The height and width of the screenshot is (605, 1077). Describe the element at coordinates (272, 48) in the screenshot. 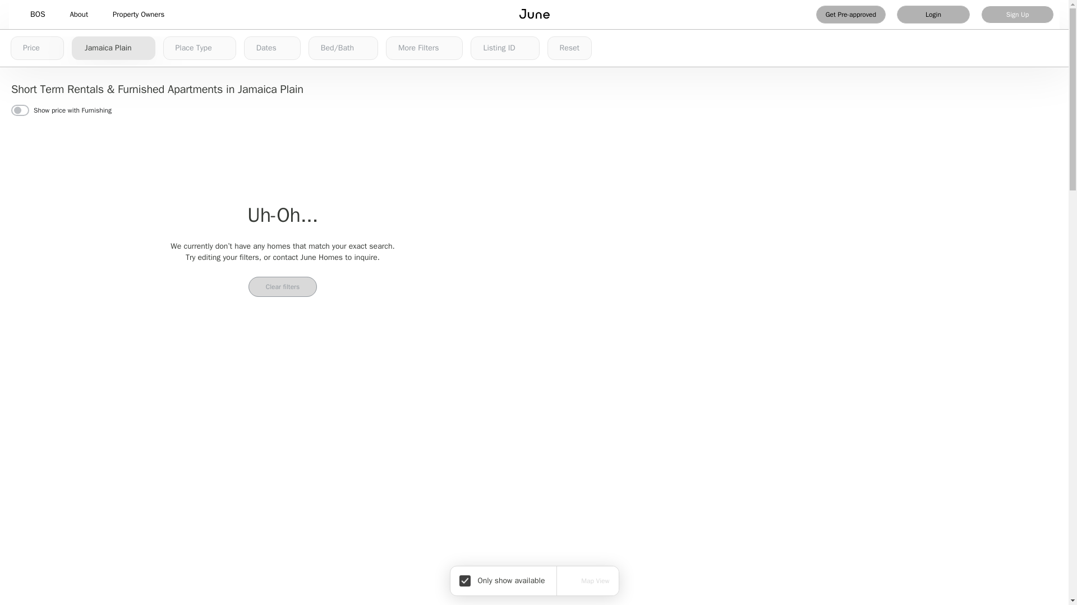

I see `Dates` at that location.